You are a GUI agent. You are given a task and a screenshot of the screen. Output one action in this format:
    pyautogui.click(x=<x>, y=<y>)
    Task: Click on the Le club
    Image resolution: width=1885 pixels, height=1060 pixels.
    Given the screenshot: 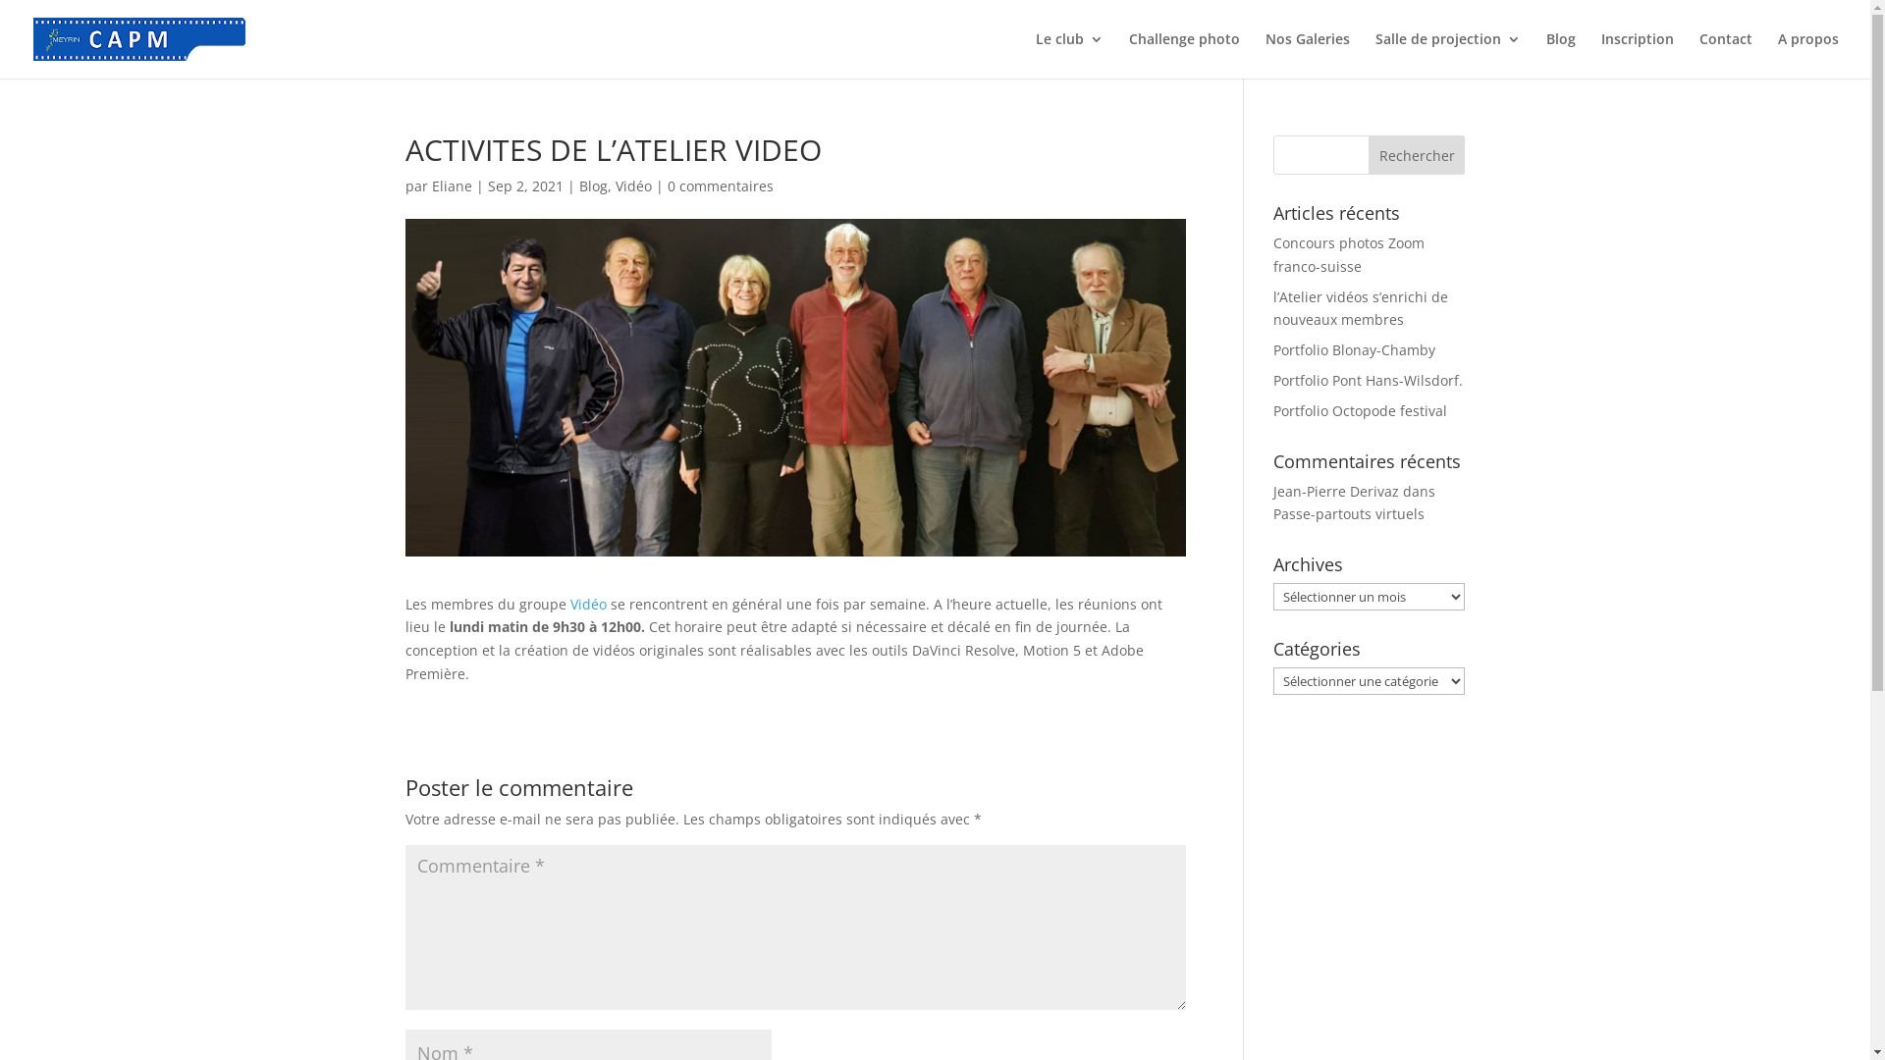 What is the action you would take?
    pyautogui.click(x=1070, y=55)
    